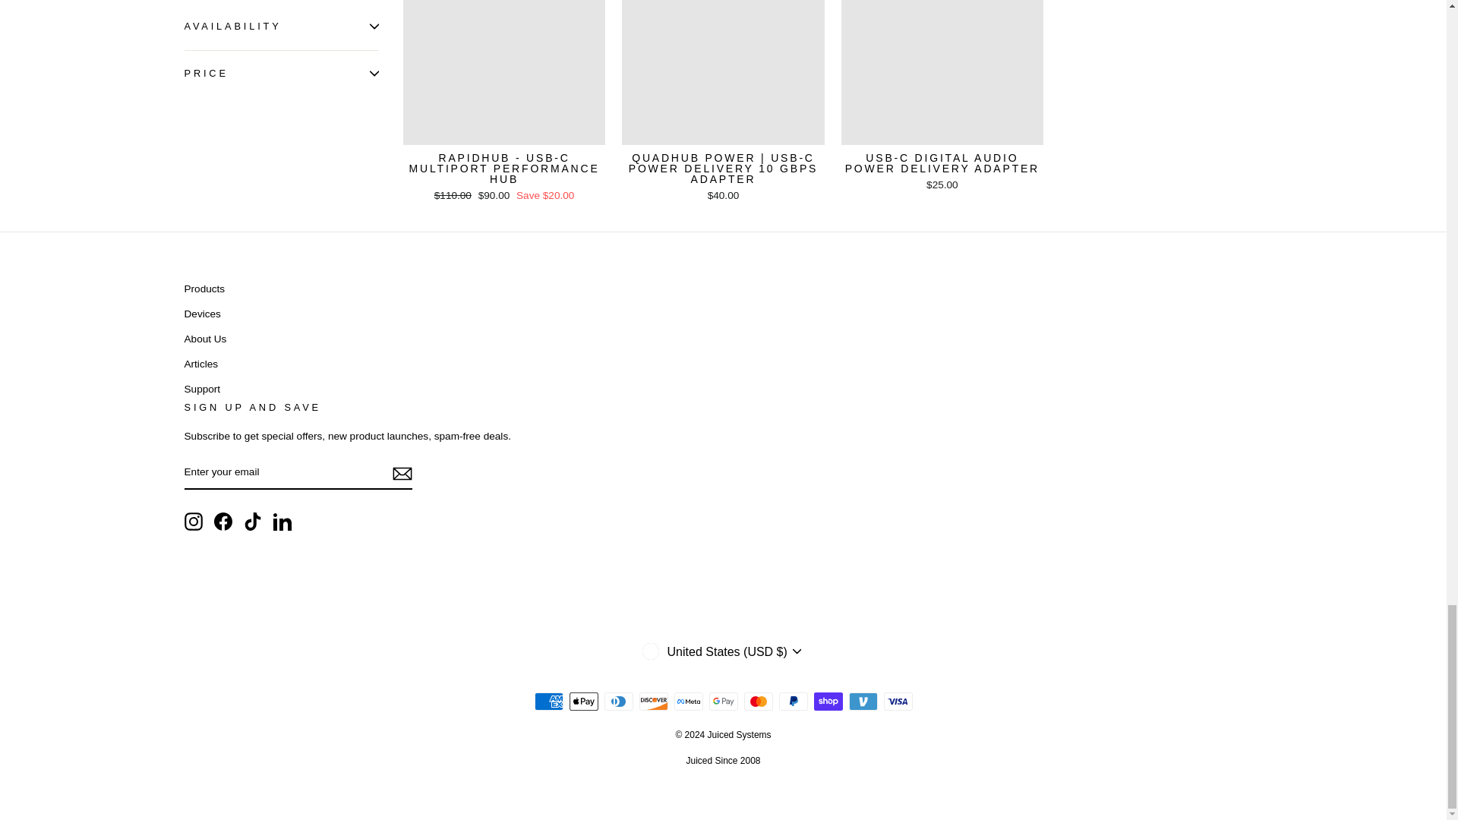 The image size is (1458, 820). I want to click on Apple Pay, so click(583, 702).